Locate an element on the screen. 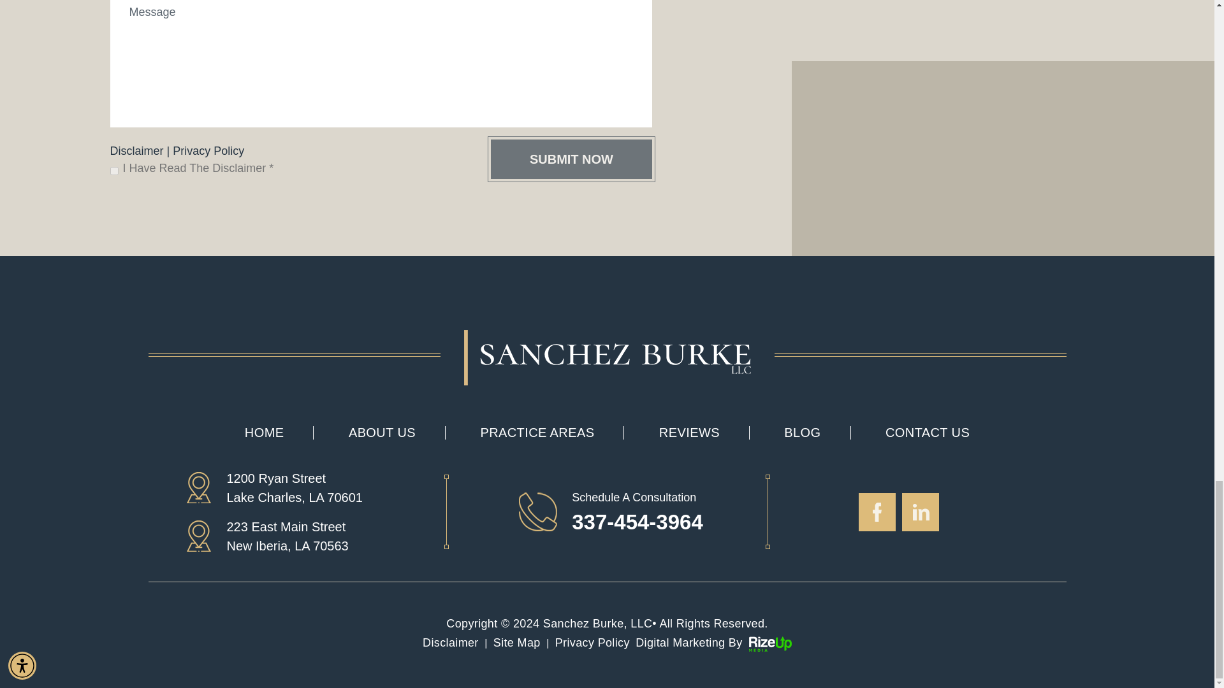 Image resolution: width=1224 pixels, height=688 pixels. Submit Now is located at coordinates (571, 159).